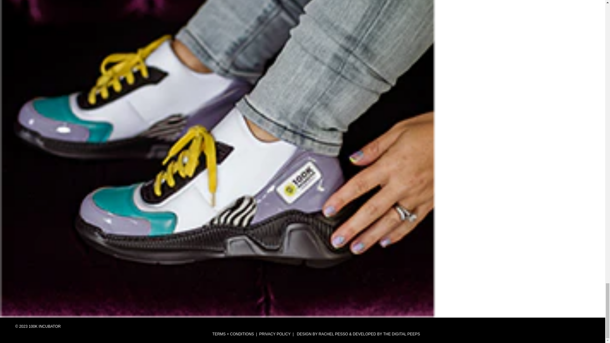 Image resolution: width=610 pixels, height=343 pixels. I want to click on DESIGN BY RACHEL PESSO, so click(322, 334).